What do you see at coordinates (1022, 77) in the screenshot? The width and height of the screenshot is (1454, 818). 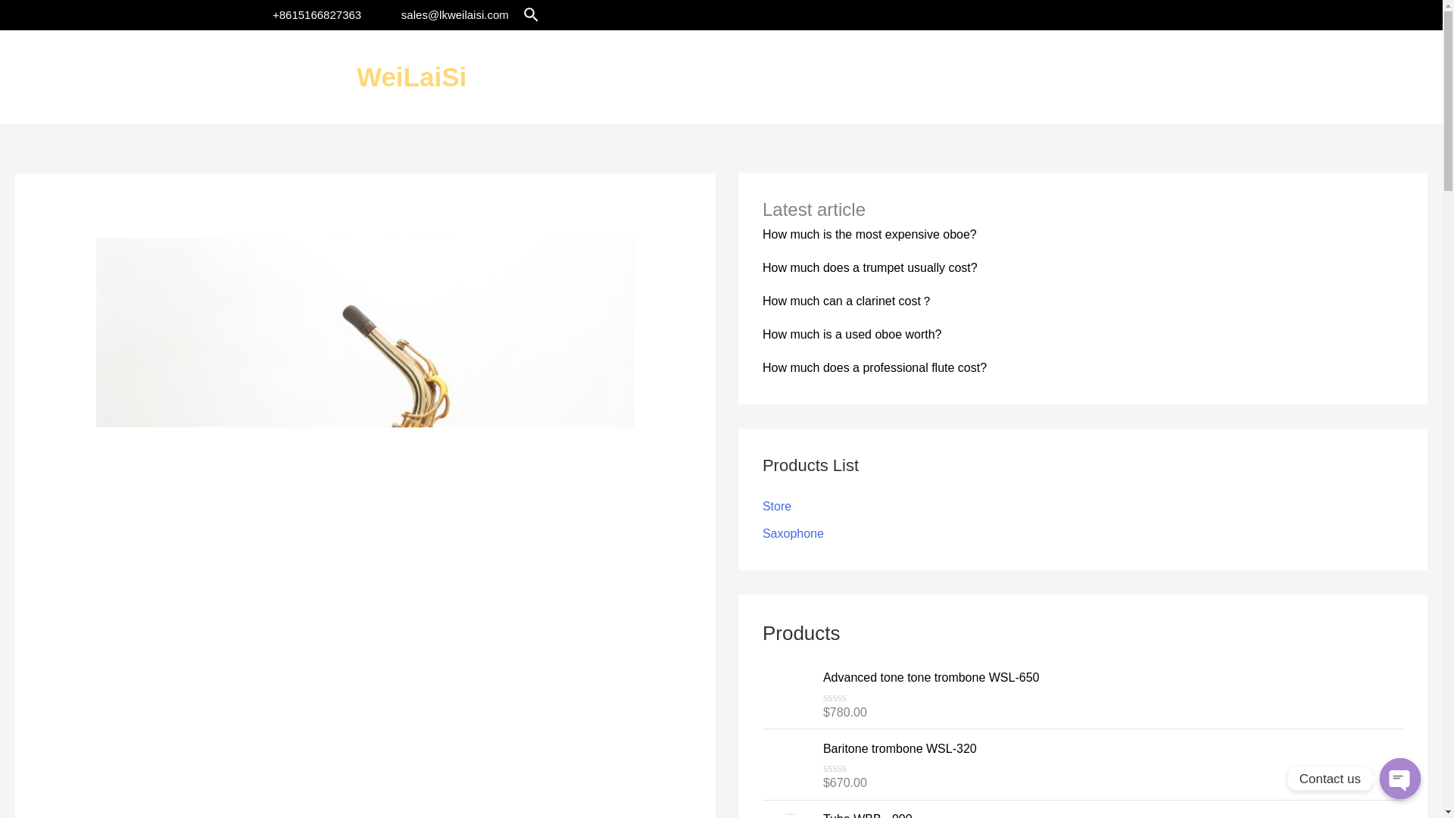 I see `HOME` at bounding box center [1022, 77].